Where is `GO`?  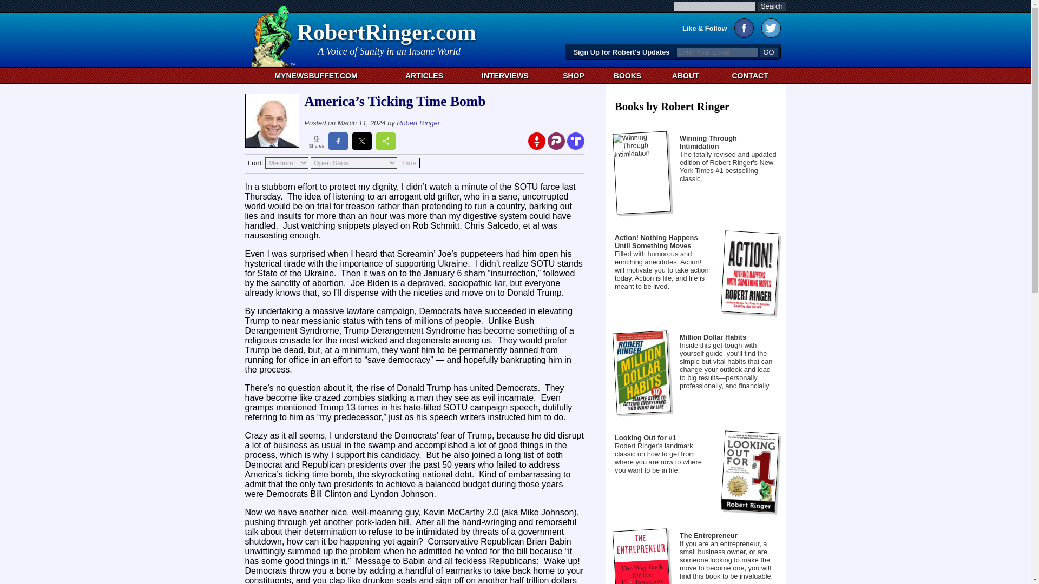
GO is located at coordinates (627, 76).